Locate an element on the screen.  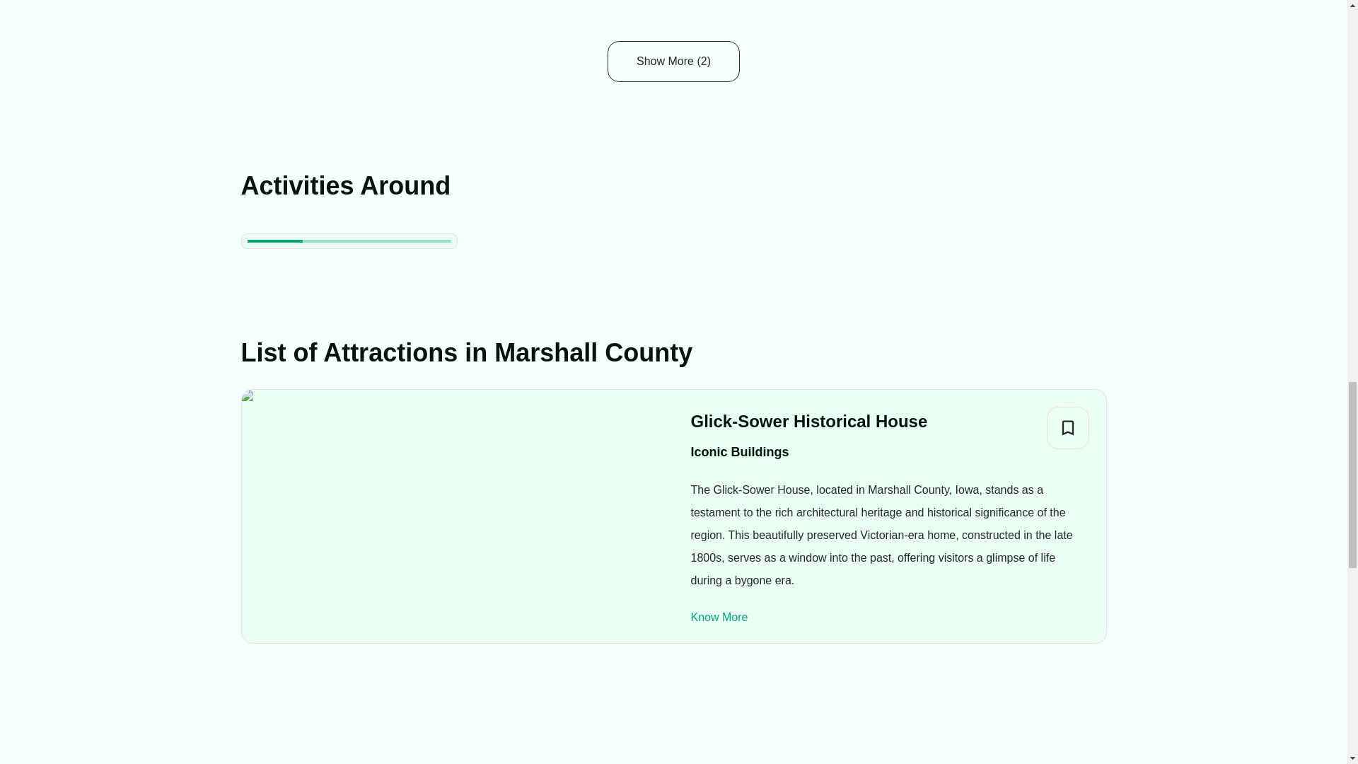
Glick-Sower Historical House is located at coordinates (808, 421).